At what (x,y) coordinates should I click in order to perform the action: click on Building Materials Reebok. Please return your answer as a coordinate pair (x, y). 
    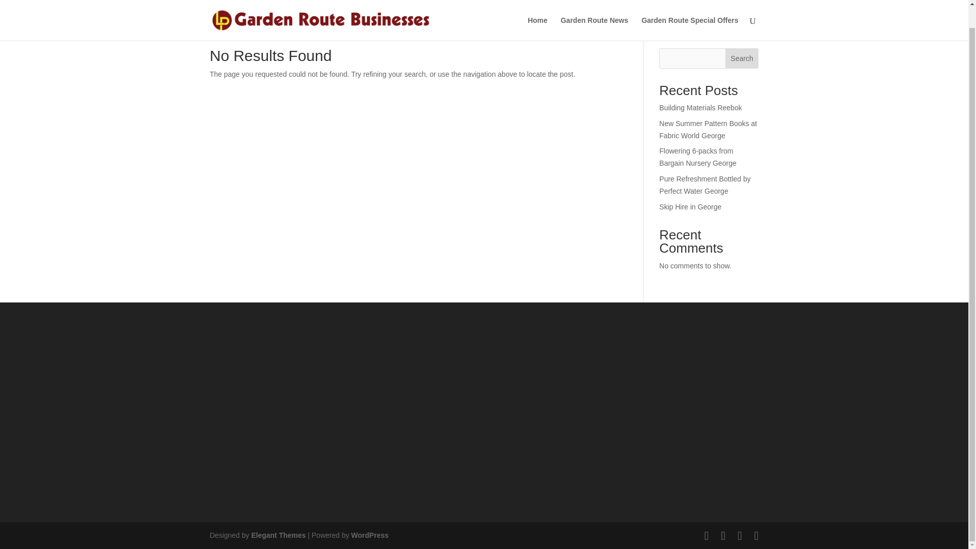
    Looking at the image, I should click on (700, 108).